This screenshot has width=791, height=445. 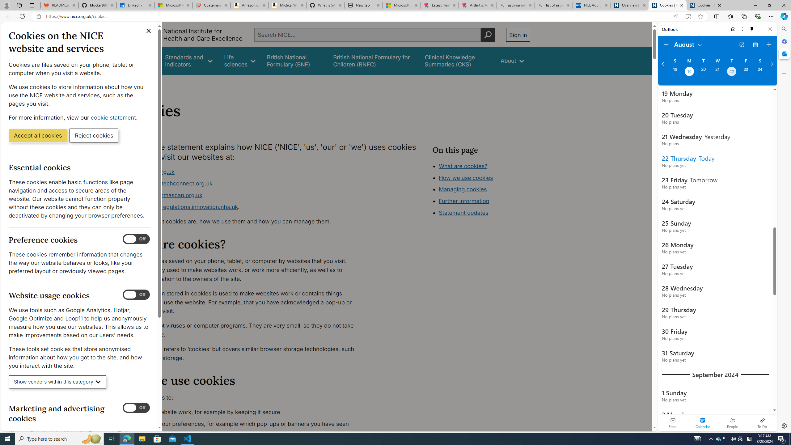 What do you see at coordinates (463, 189) in the screenshot?
I see `Managing cookies` at bounding box center [463, 189].